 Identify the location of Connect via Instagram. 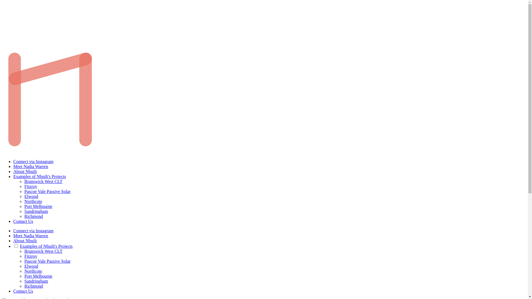
(33, 162).